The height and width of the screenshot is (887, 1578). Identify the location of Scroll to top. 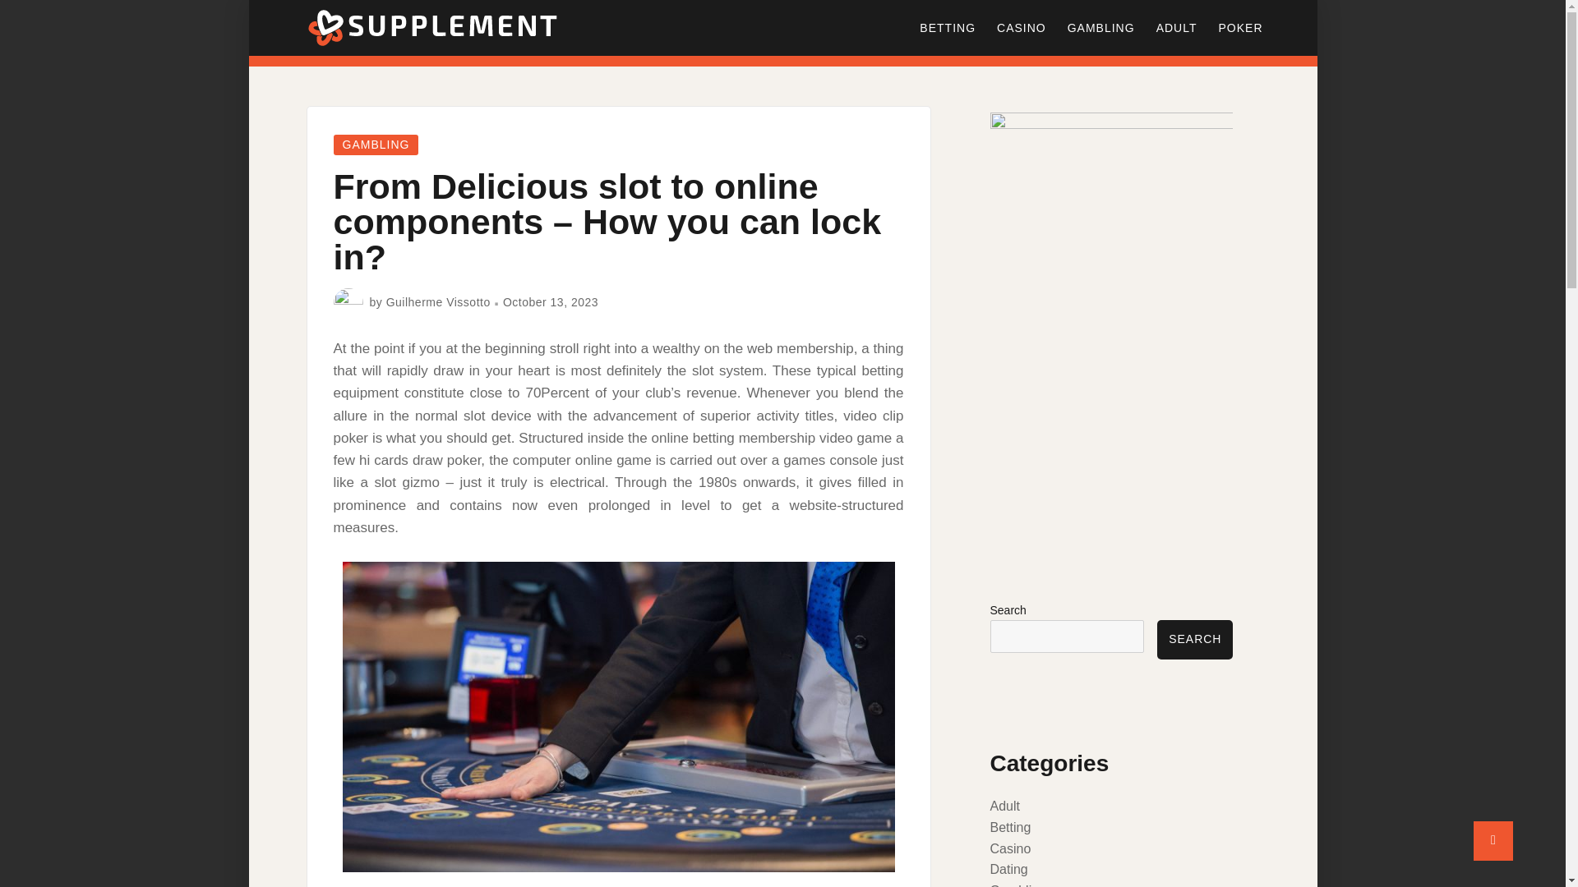
(1493, 841).